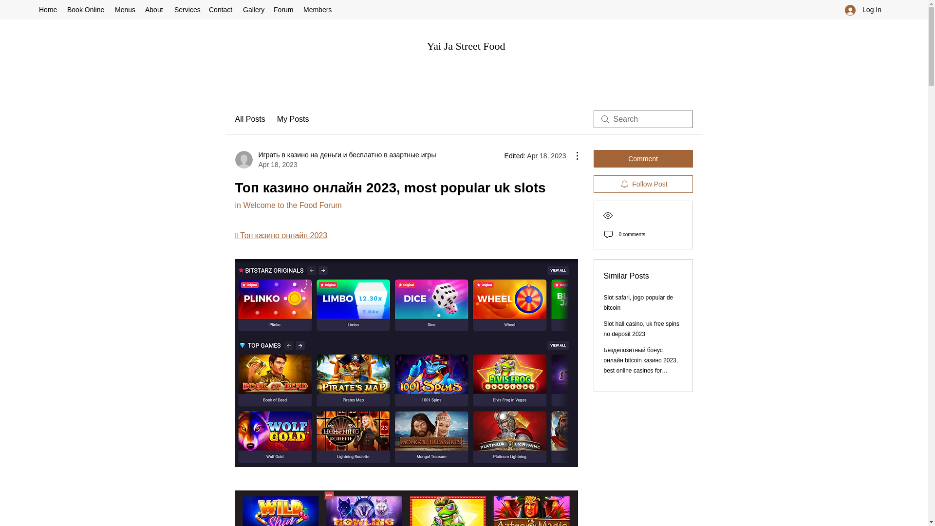 The height and width of the screenshot is (526, 935). Describe the element at coordinates (287, 205) in the screenshot. I see `in Welcome to the Food Forum` at that location.